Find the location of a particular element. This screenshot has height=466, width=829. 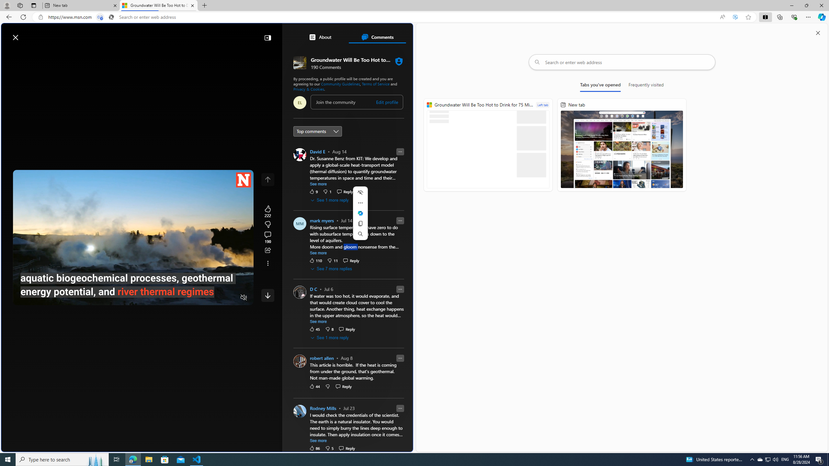

Reply Reply Comment is located at coordinates (346, 448).